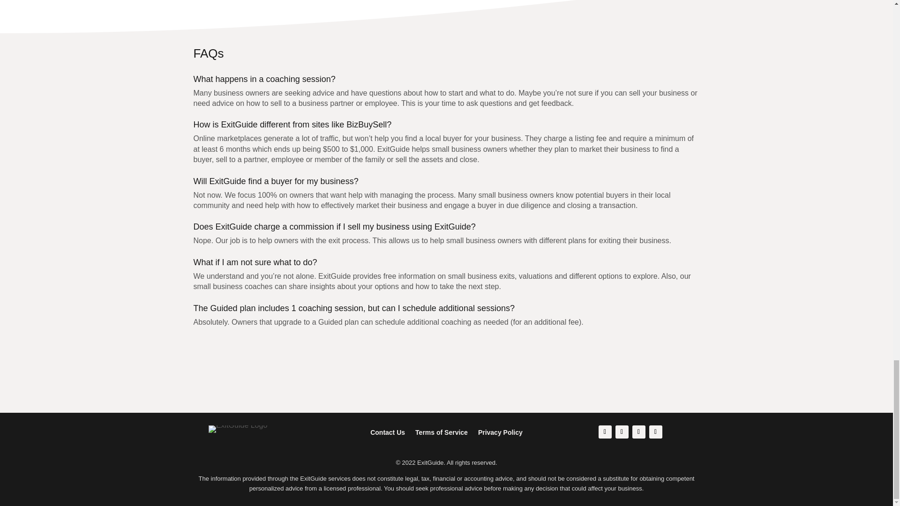  What do you see at coordinates (605, 432) in the screenshot?
I see `Follow on Facebook` at bounding box center [605, 432].